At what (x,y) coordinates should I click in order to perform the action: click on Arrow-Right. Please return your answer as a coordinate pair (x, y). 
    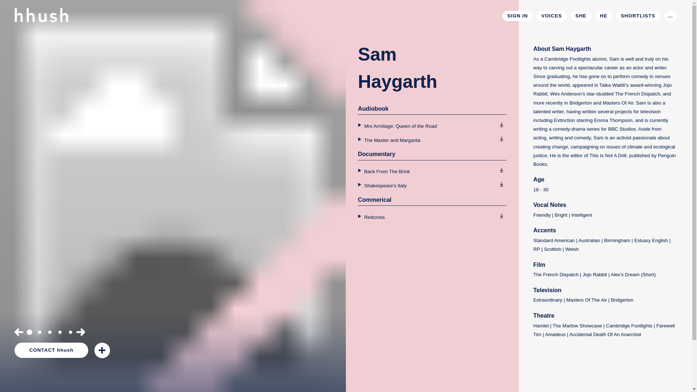
    Looking at the image, I should click on (81, 332).